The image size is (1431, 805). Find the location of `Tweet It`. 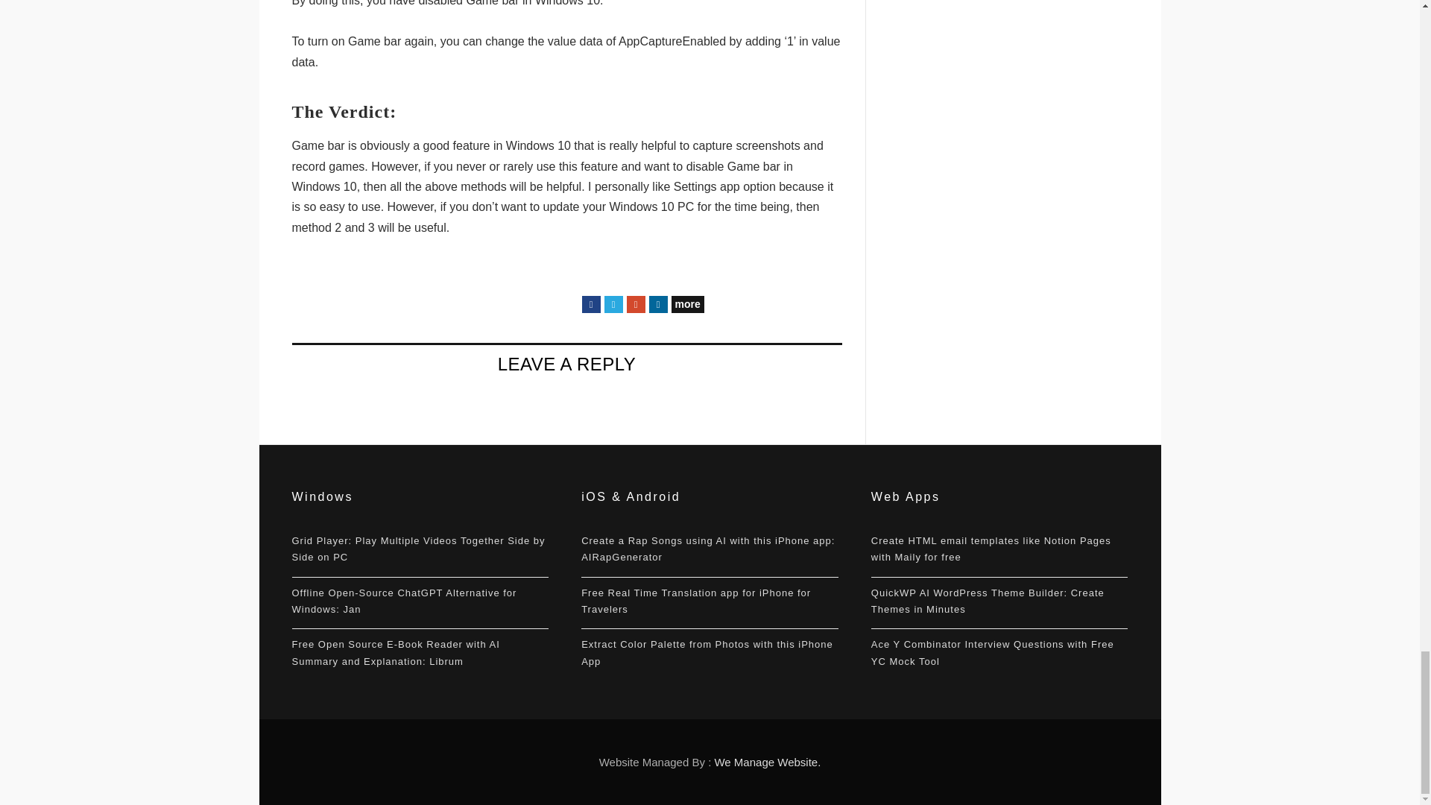

Tweet It is located at coordinates (613, 304).